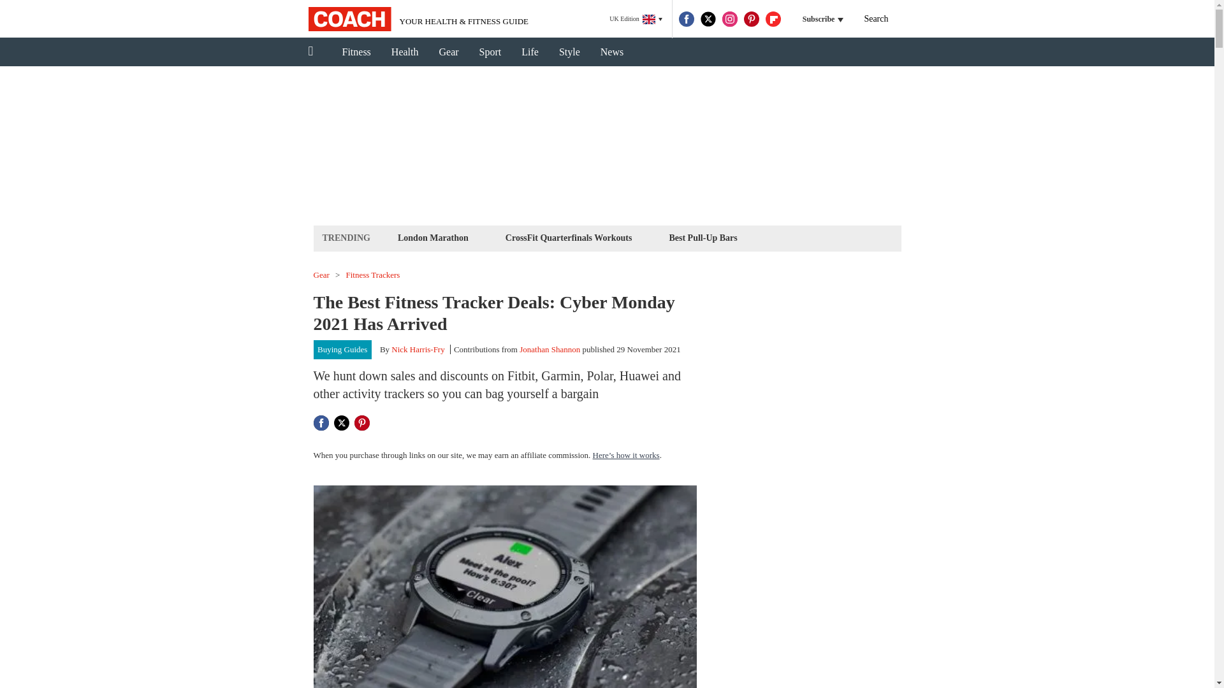 This screenshot has height=688, width=1224. What do you see at coordinates (636, 19) in the screenshot?
I see `UK Edition` at bounding box center [636, 19].